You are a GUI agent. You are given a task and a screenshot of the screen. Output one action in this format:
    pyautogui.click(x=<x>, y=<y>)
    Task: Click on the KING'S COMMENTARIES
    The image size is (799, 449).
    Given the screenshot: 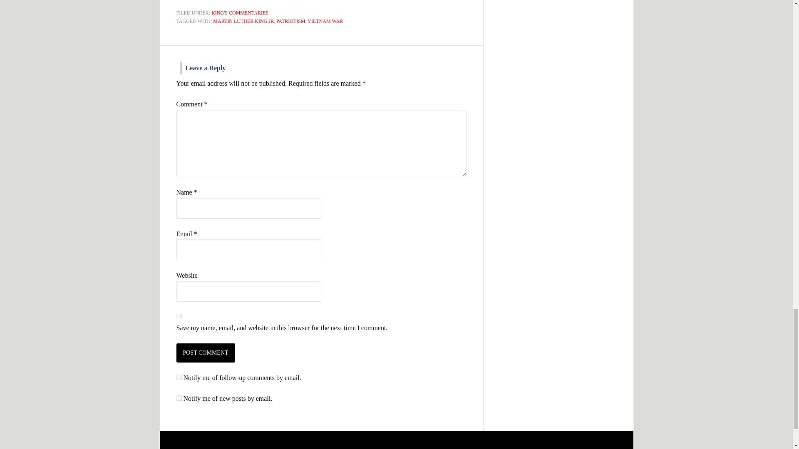 What is the action you would take?
    pyautogui.click(x=240, y=12)
    